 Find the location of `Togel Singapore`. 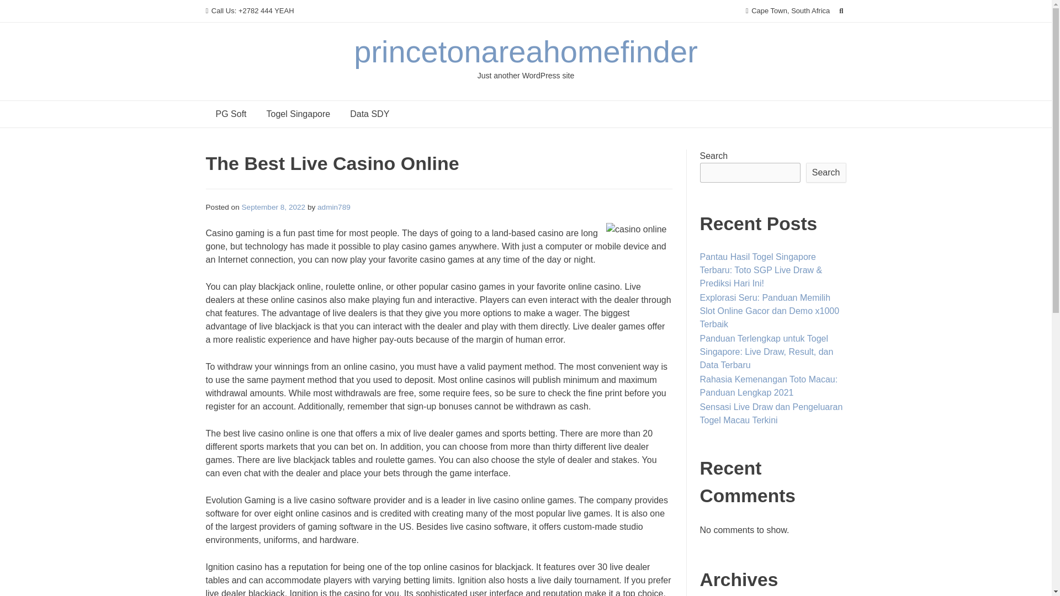

Togel Singapore is located at coordinates (298, 114).